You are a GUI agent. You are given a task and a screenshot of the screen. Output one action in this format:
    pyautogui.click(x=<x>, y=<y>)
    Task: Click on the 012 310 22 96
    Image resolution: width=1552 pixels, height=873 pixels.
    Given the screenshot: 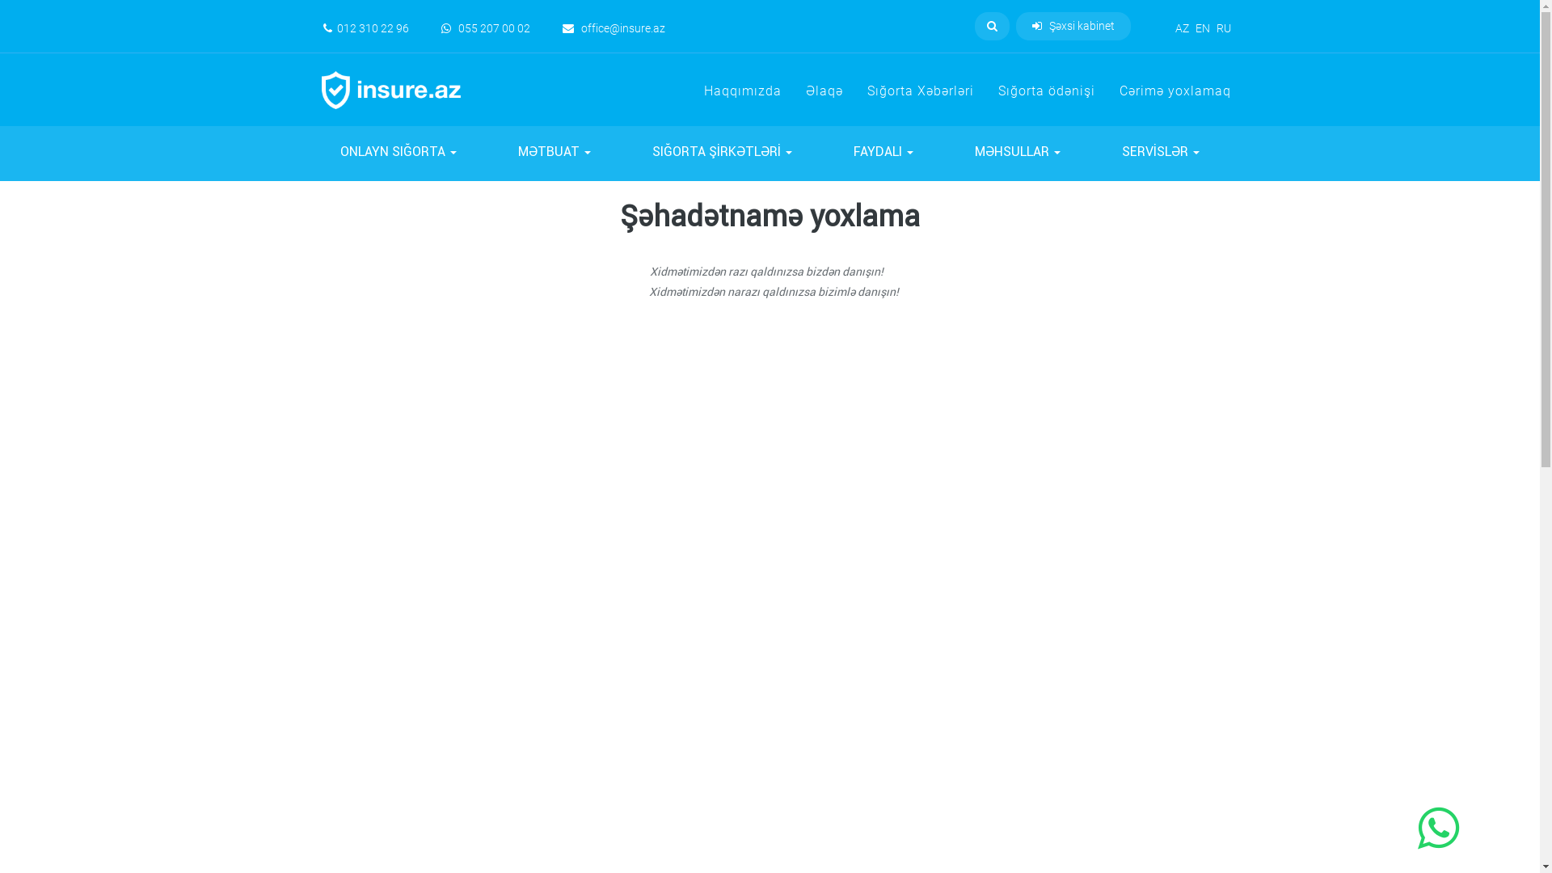 What is the action you would take?
    pyautogui.click(x=366, y=28)
    